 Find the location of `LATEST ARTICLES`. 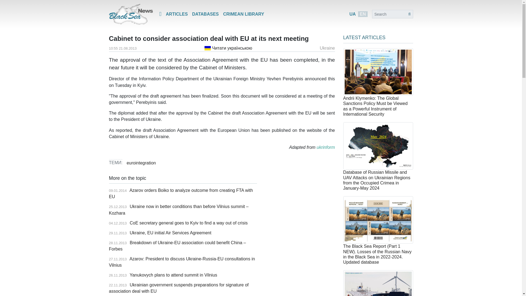

LATEST ARTICLES is located at coordinates (364, 37).